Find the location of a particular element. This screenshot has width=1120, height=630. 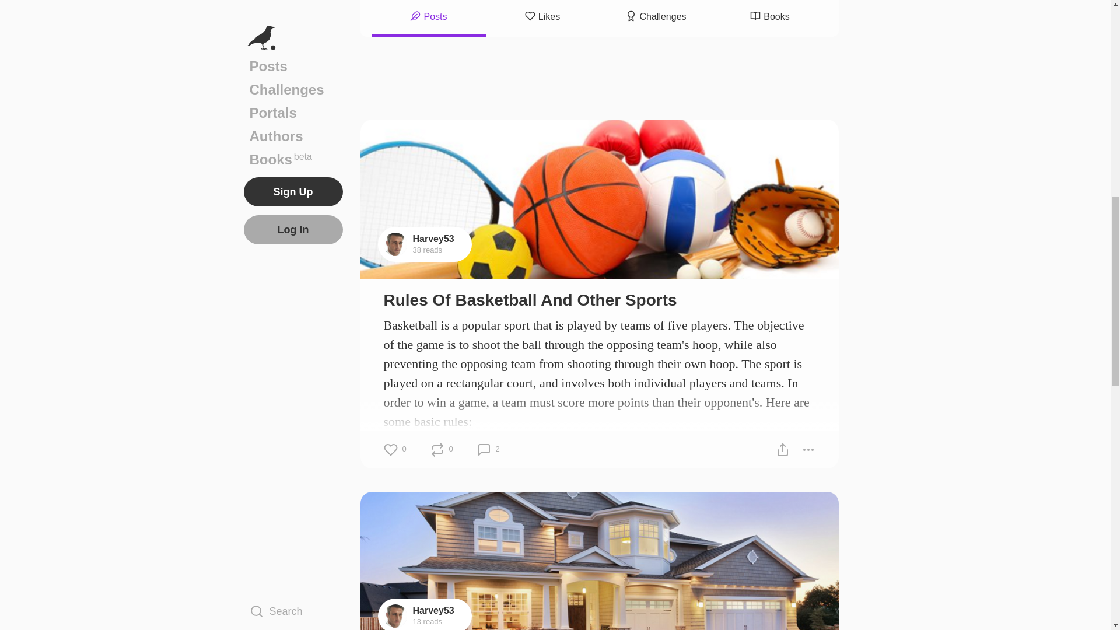

Disable Ads is located at coordinates (814, 8).